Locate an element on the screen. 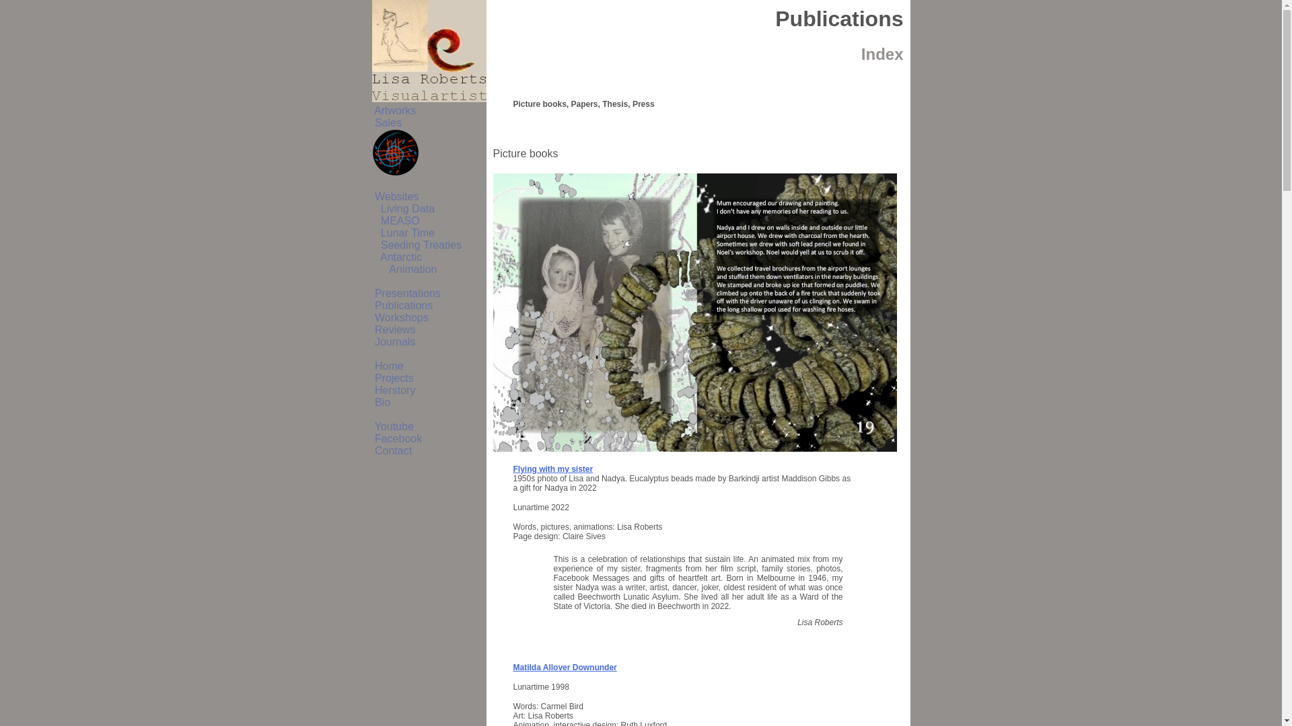 The height and width of the screenshot is (726, 1292).  Projects is located at coordinates (392, 378).